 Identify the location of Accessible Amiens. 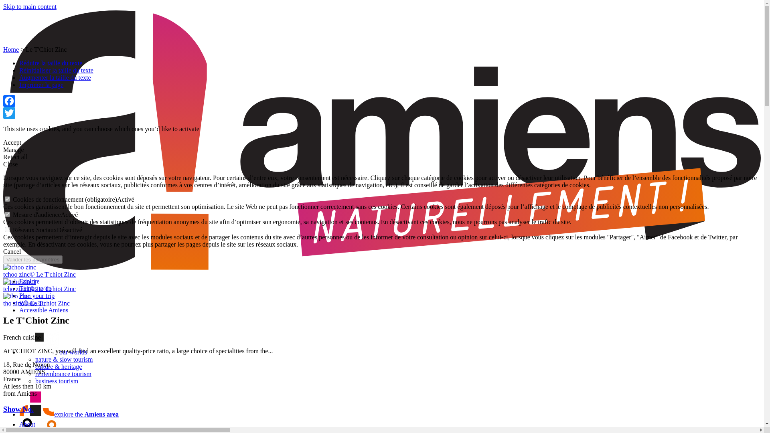
(44, 310).